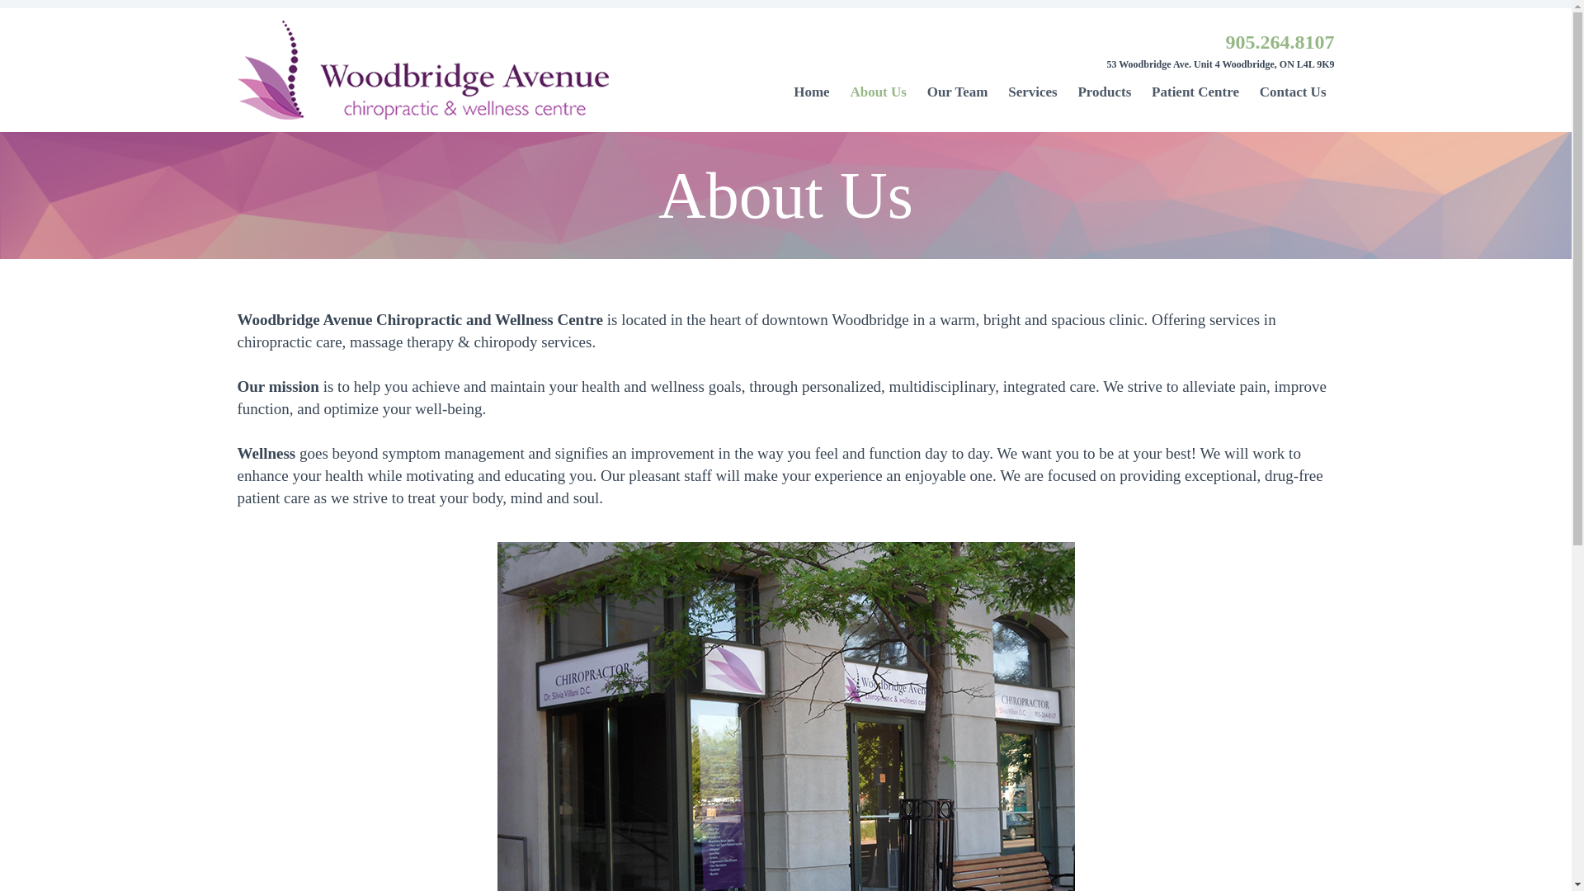 This screenshot has height=891, width=1584. Describe the element at coordinates (1195, 92) in the screenshot. I see `Patient Centre` at that location.